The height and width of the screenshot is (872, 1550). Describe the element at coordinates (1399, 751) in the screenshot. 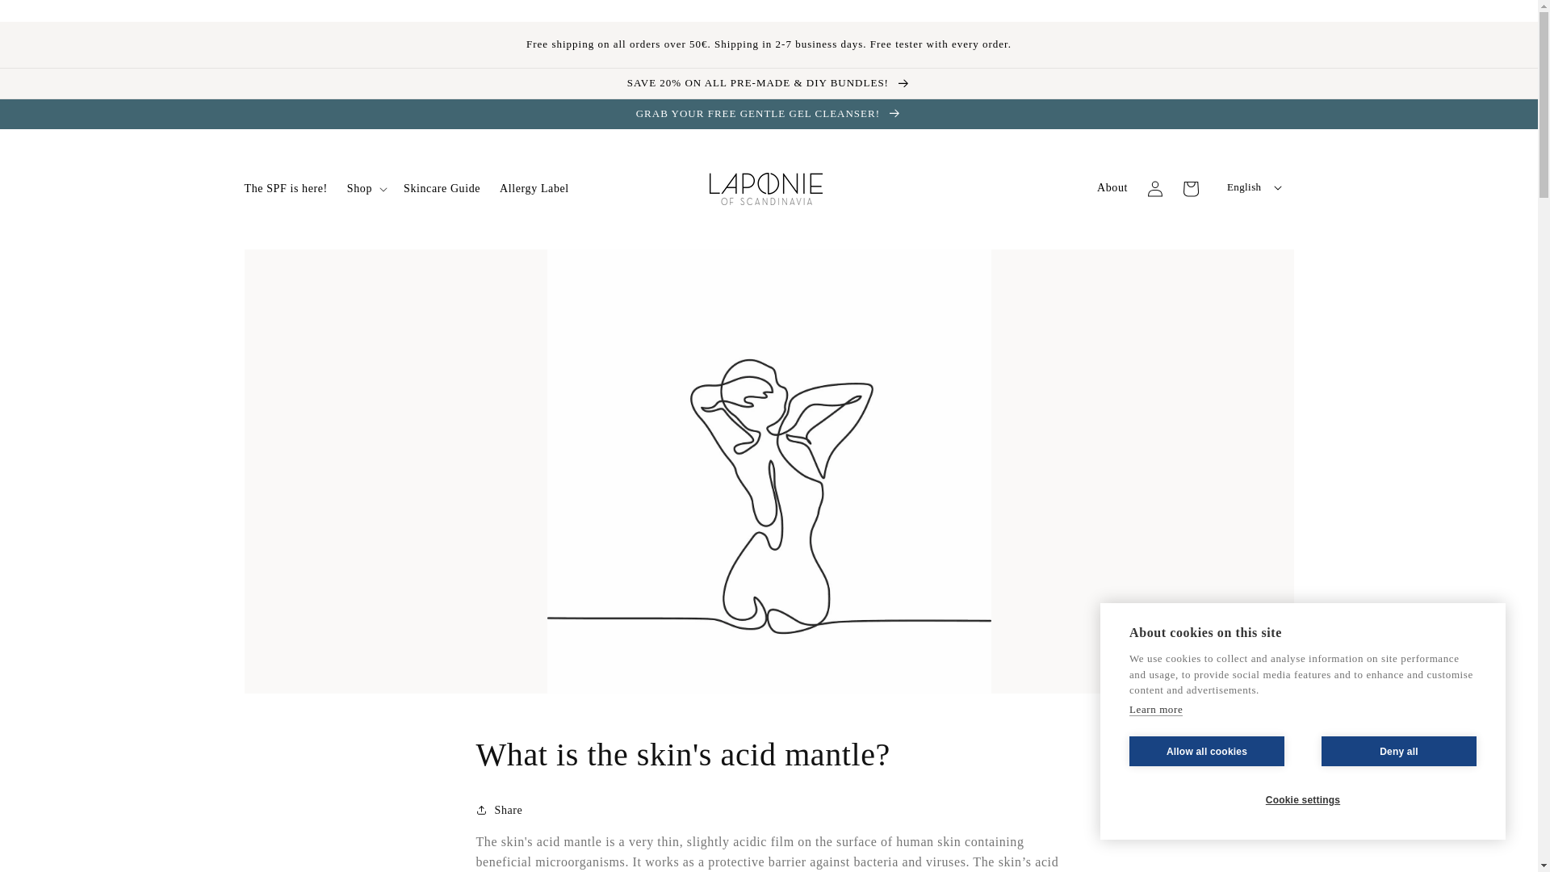

I see `Deny all` at that location.